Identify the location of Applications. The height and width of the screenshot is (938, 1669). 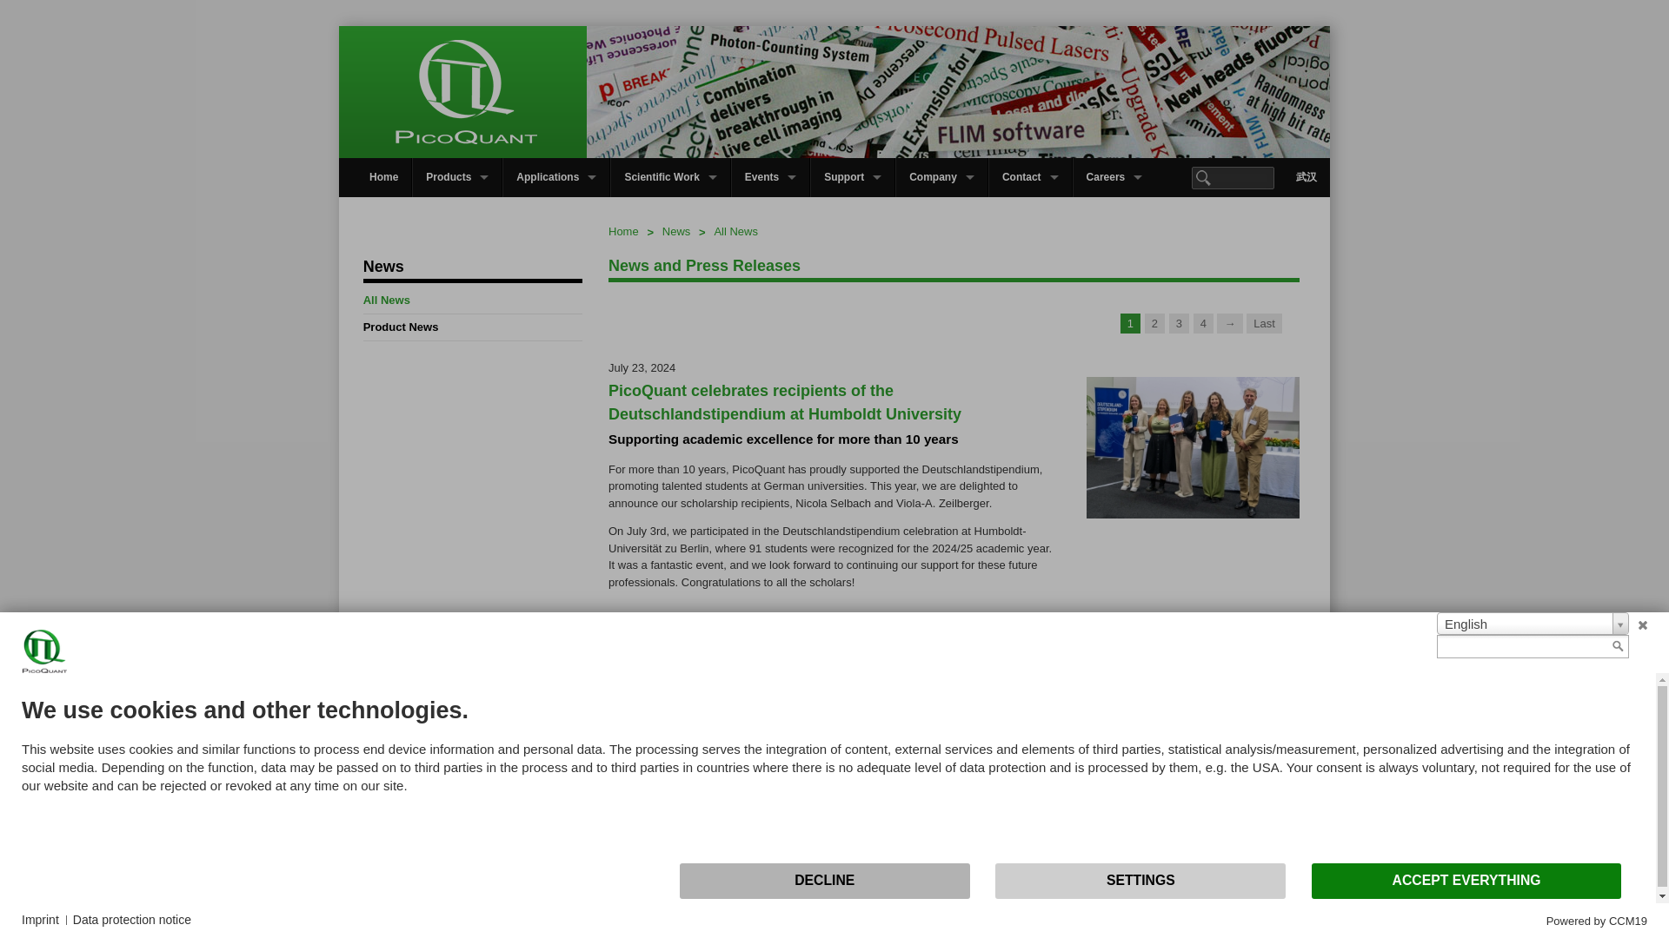
(556, 177).